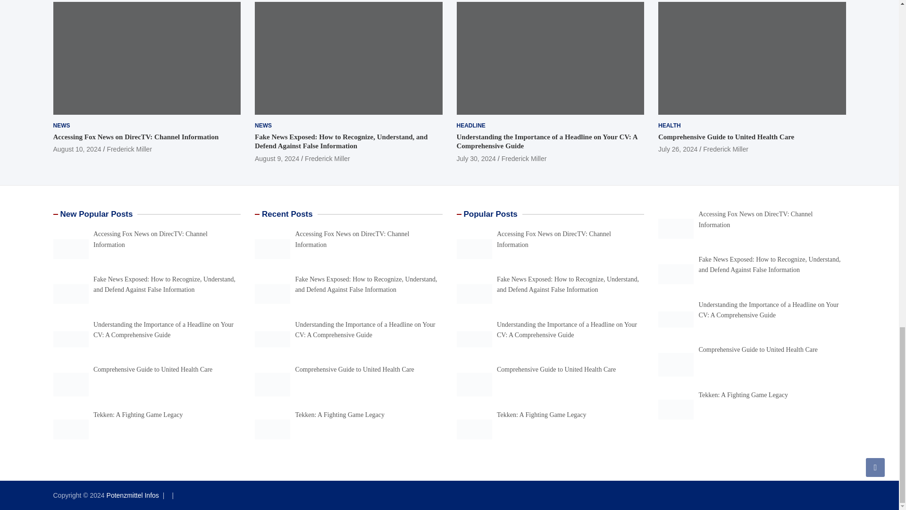  Describe the element at coordinates (133, 495) in the screenshot. I see `Potenzmittel Infos` at that location.